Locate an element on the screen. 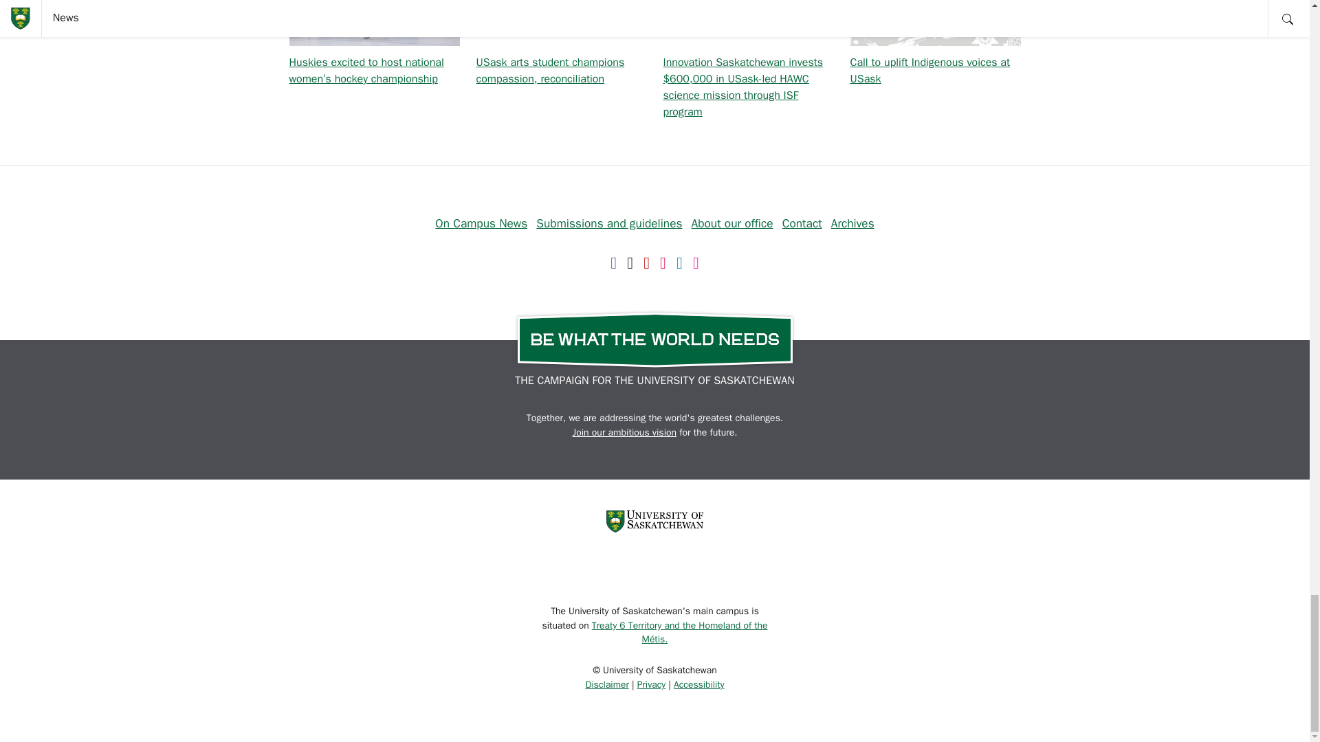  Submissions and guidelines is located at coordinates (609, 223).